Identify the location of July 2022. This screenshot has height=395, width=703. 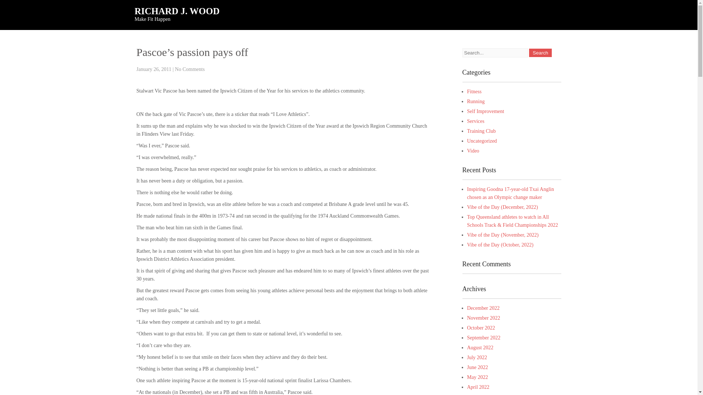
(477, 357).